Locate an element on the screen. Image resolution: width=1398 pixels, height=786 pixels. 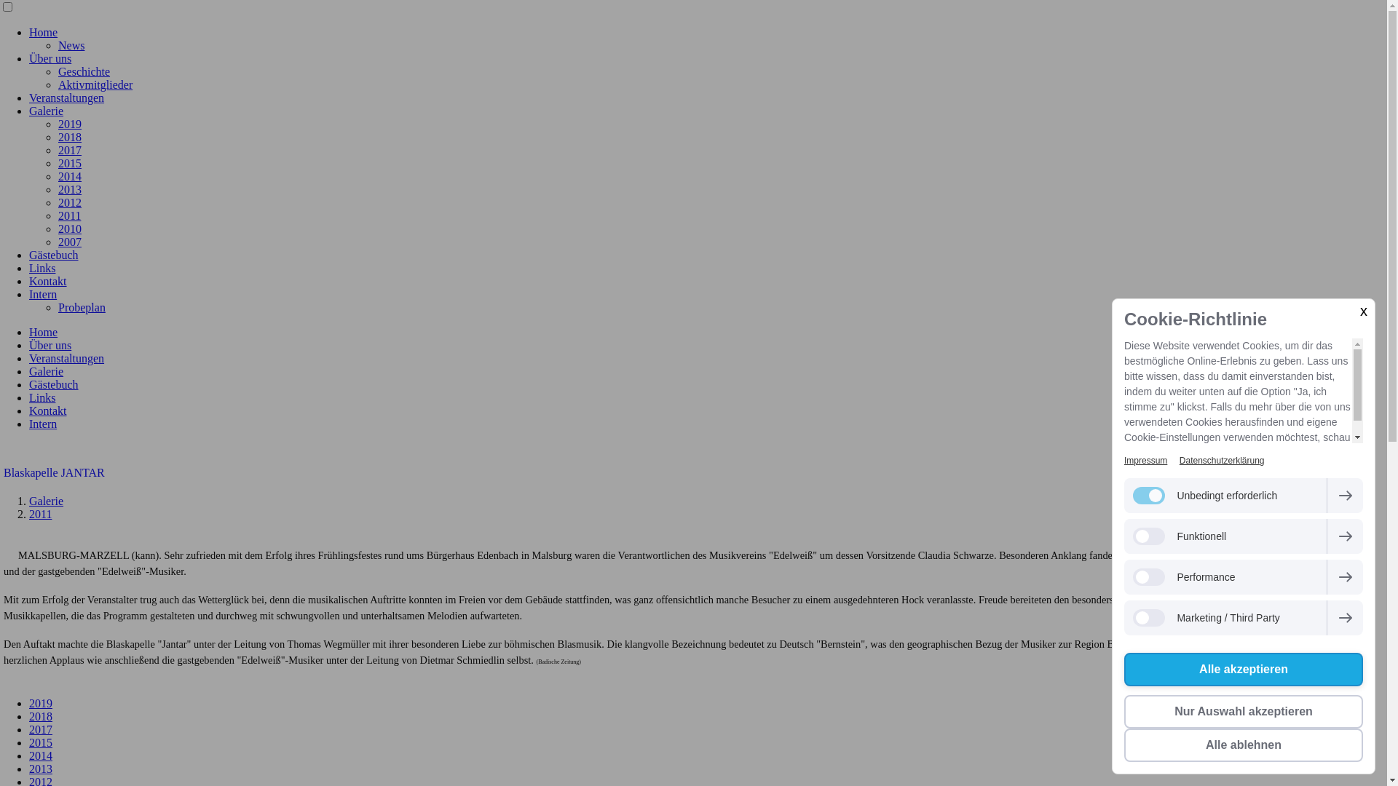
2015 is located at coordinates (70, 163).